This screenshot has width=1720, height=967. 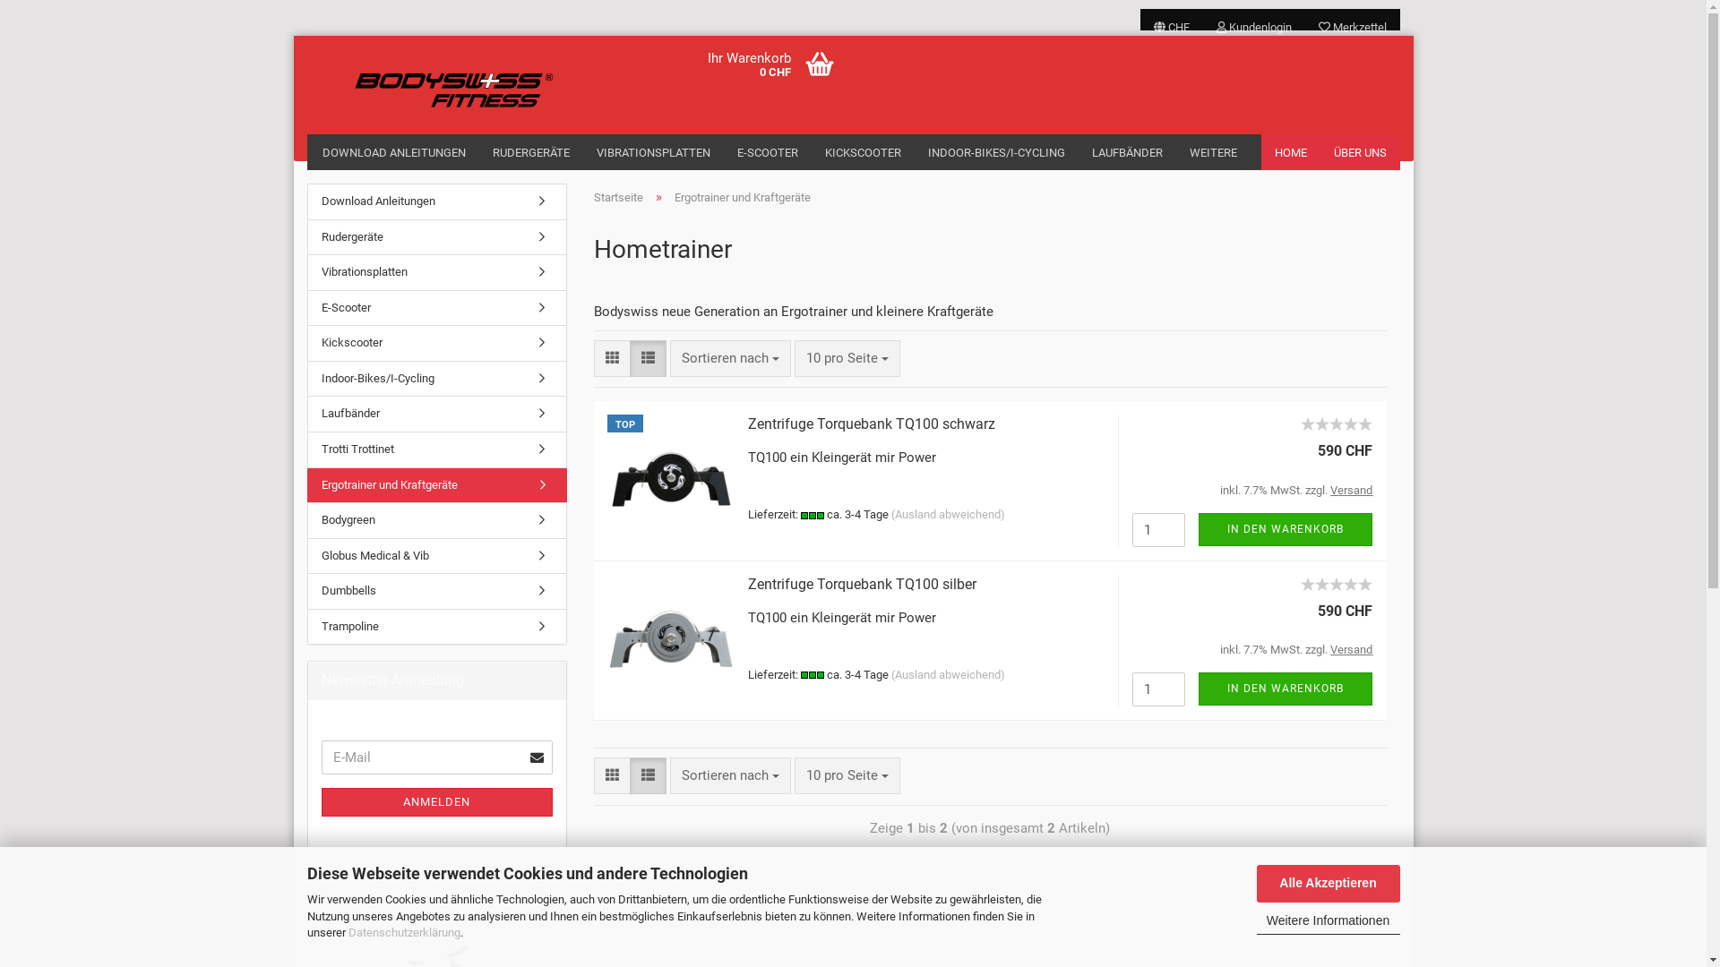 I want to click on Kickscooter, so click(x=437, y=344).